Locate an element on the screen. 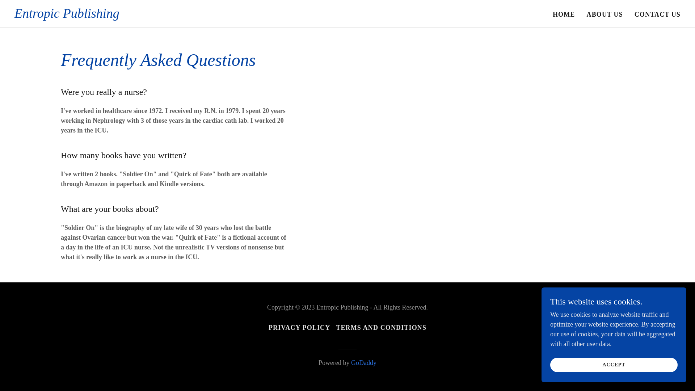  ABOUT US is located at coordinates (605, 14).